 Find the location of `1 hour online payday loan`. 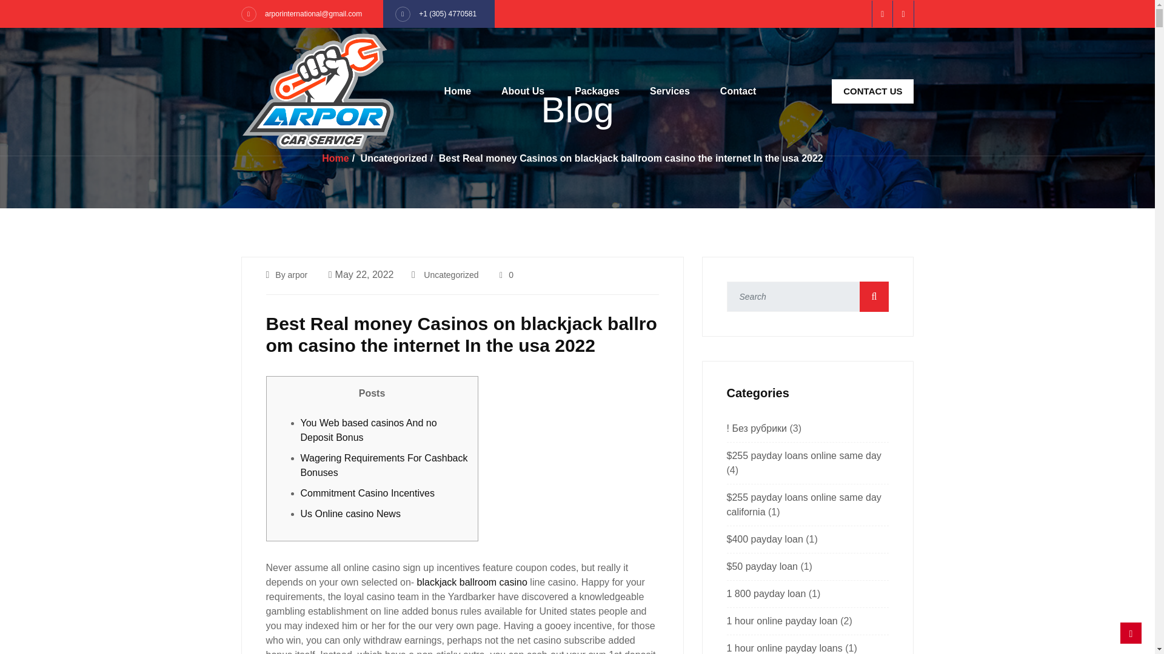

1 hour online payday loan is located at coordinates (781, 621).